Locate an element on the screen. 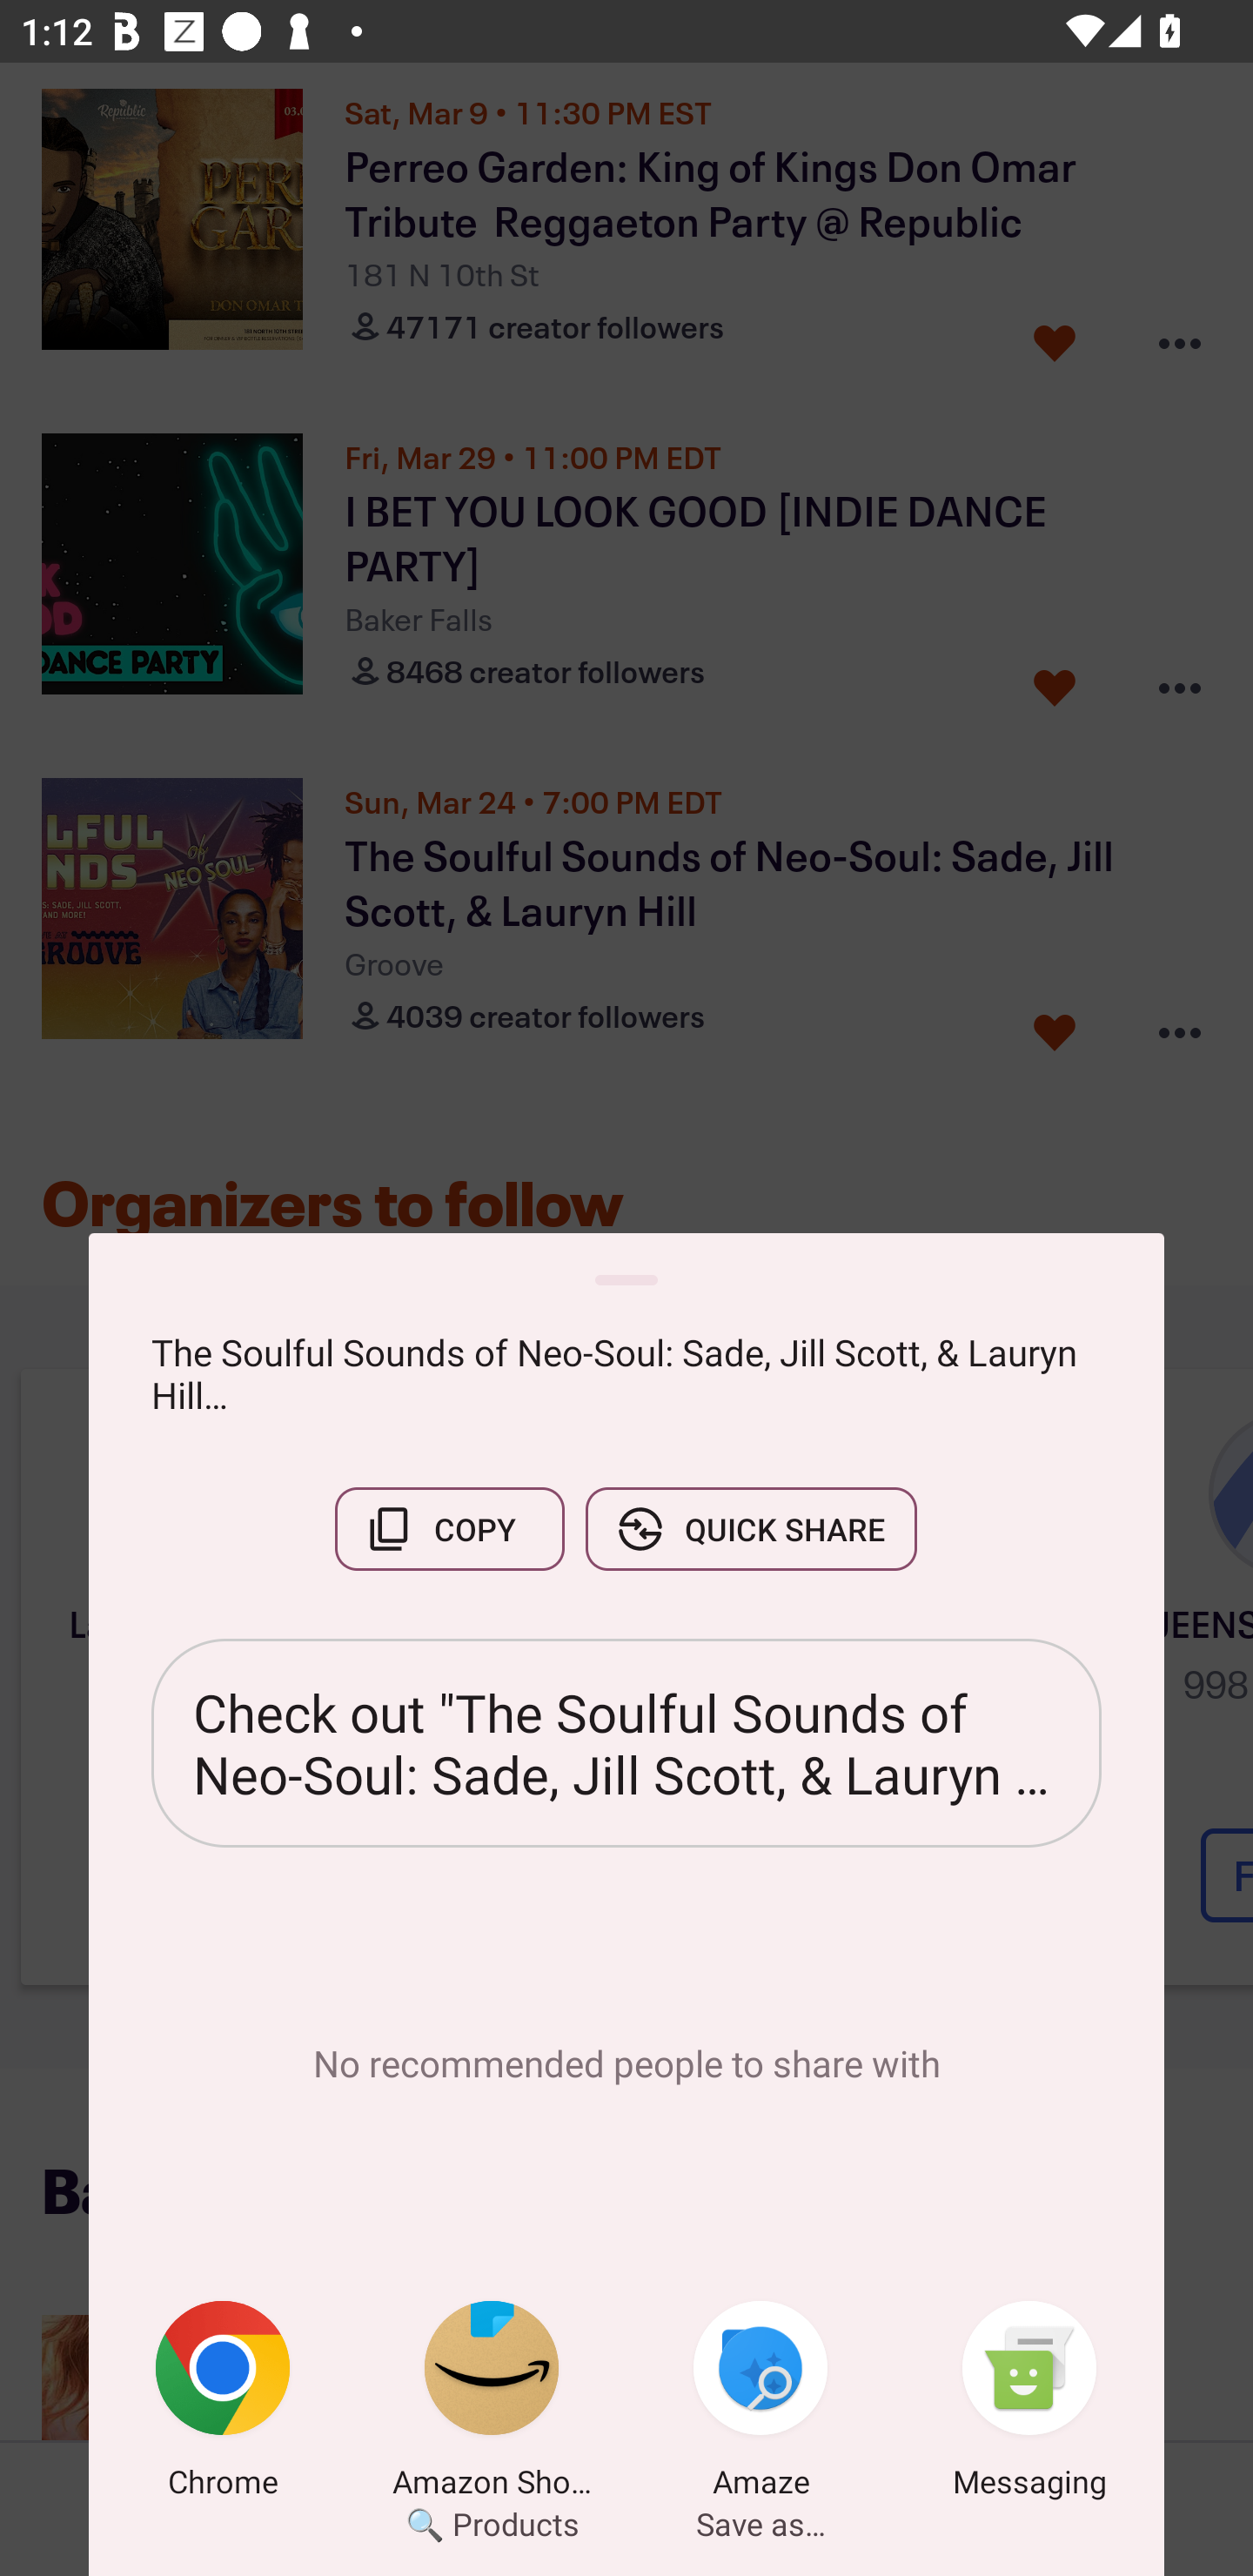 The image size is (1253, 2576). Messaging is located at coordinates (1029, 2405).